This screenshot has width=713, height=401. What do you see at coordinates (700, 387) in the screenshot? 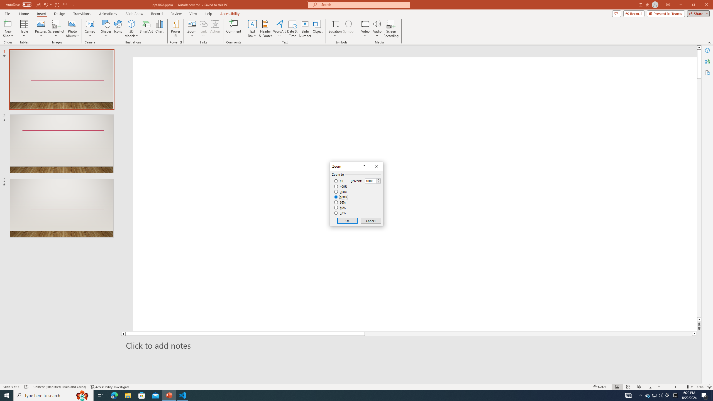
I see `Zoom 376%` at bounding box center [700, 387].